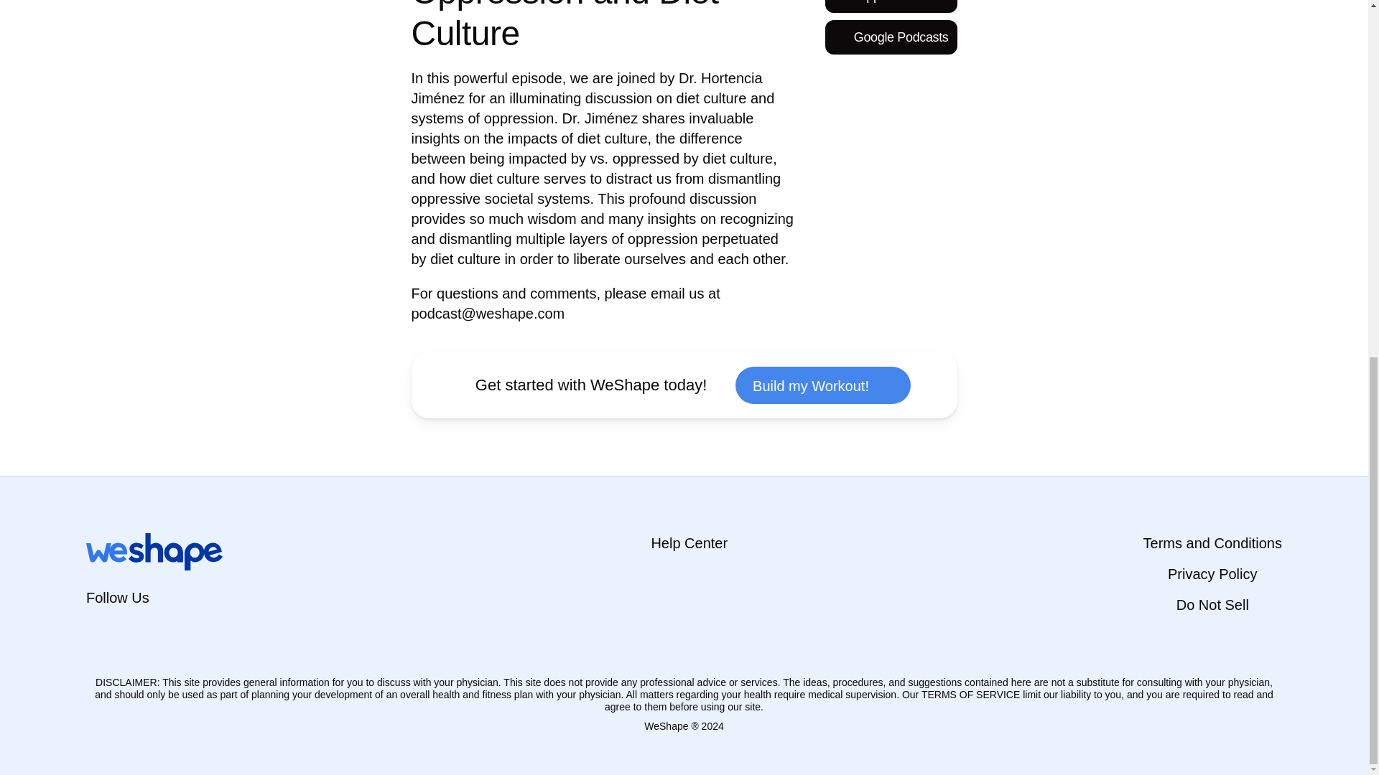 The height and width of the screenshot is (775, 1379). Describe the element at coordinates (1212, 574) in the screenshot. I see `Privacy Policy` at that location.